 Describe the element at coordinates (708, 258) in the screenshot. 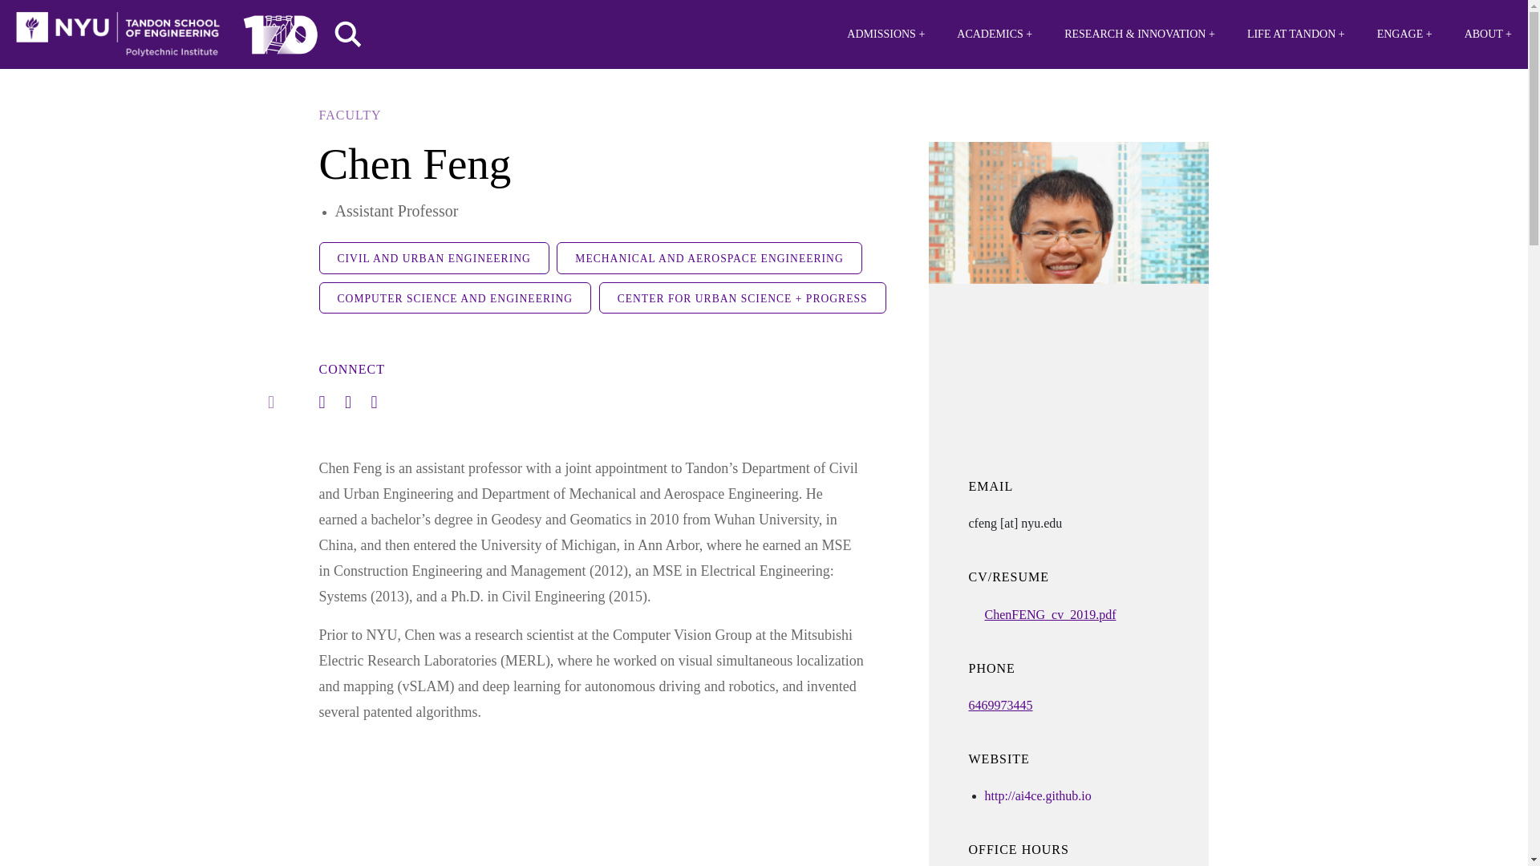

I see `MECHANICAL AND AEROSPACE ENGINEERING` at that location.